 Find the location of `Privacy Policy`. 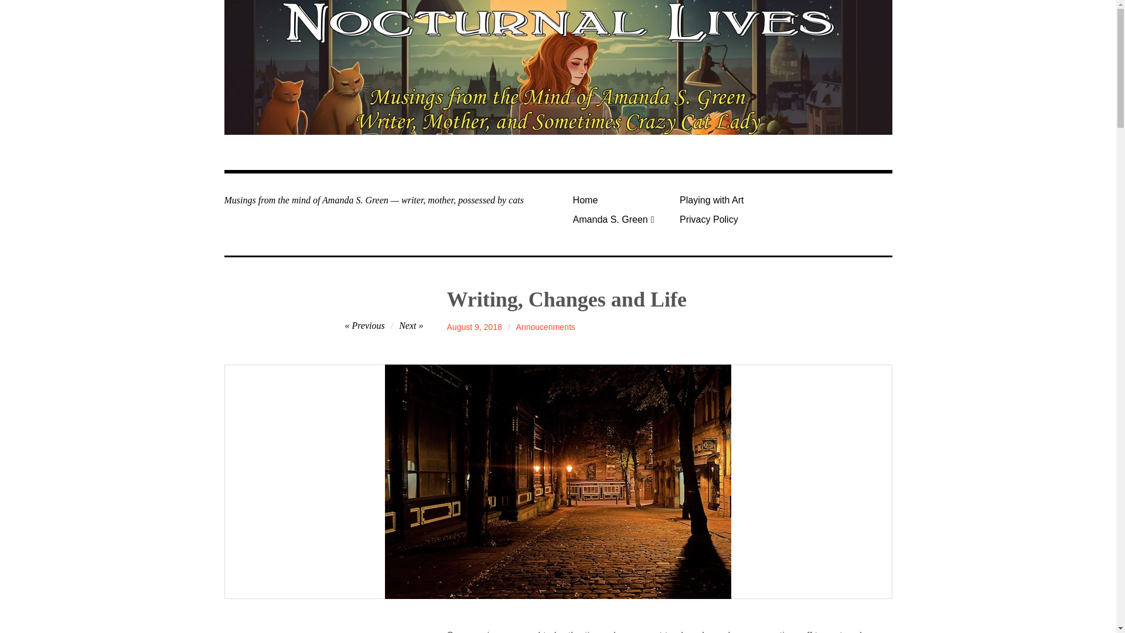

Privacy Policy is located at coordinates (728, 219).